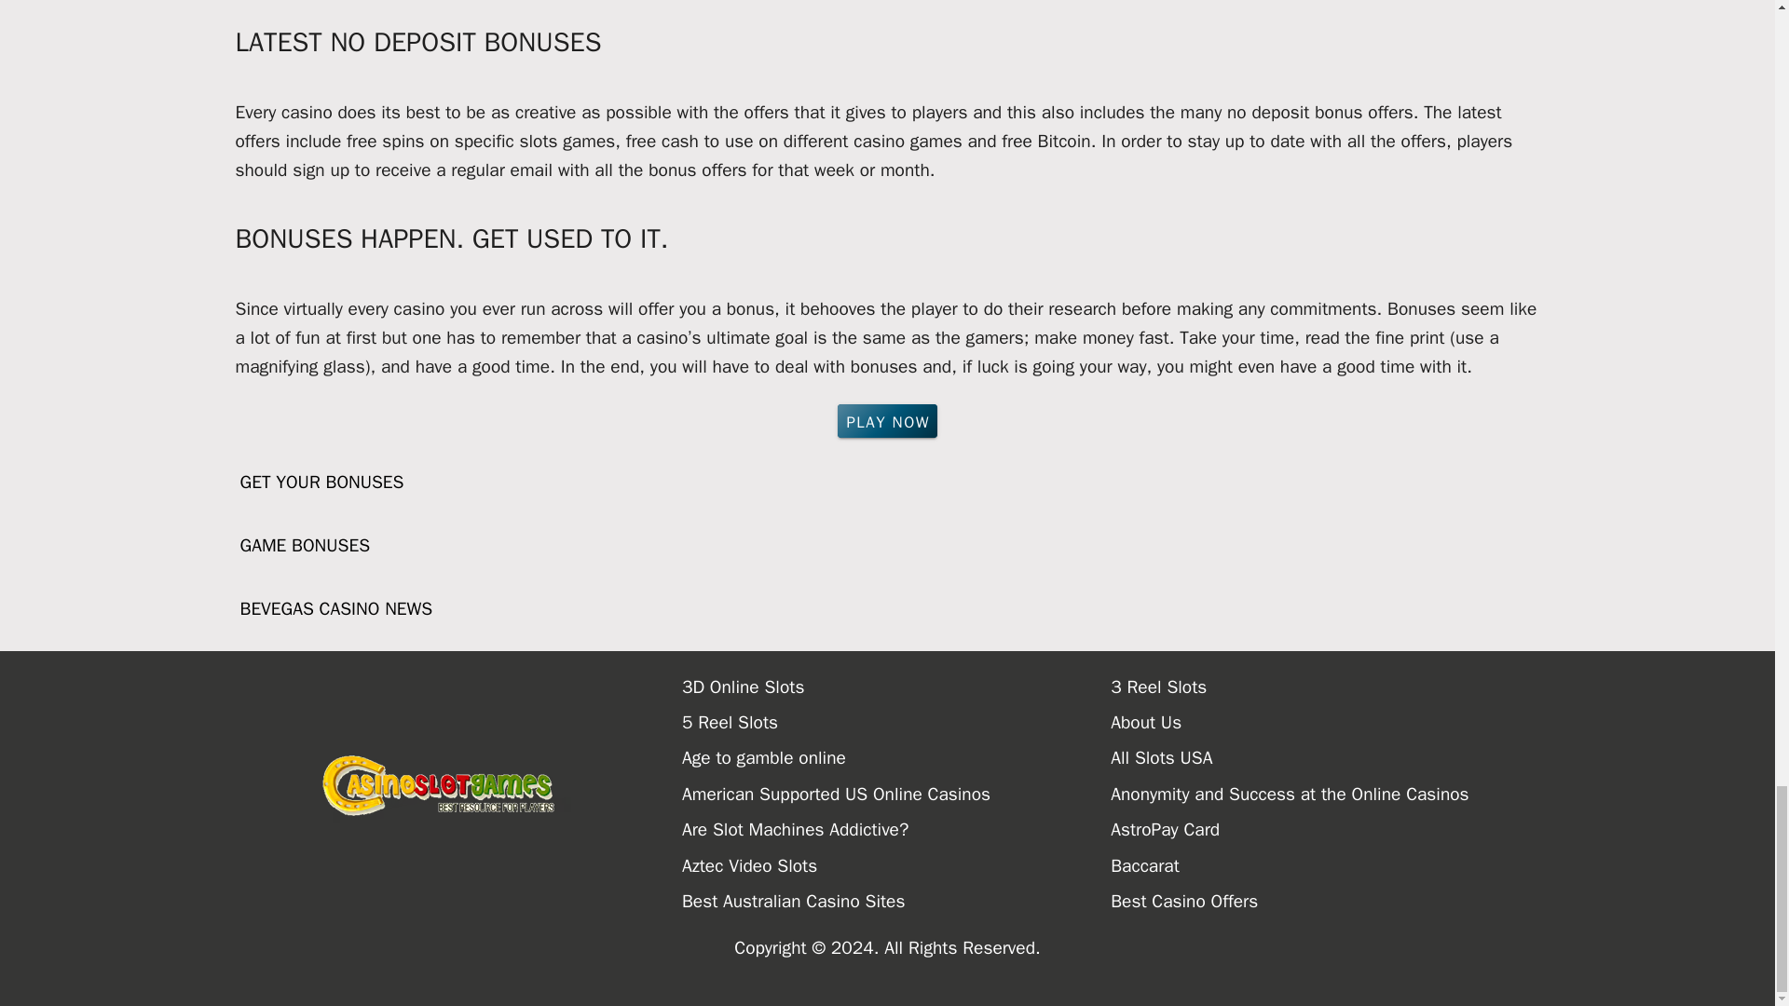 The image size is (1789, 1006). What do you see at coordinates (1325, 902) in the screenshot?
I see `Best Casino Offers` at bounding box center [1325, 902].